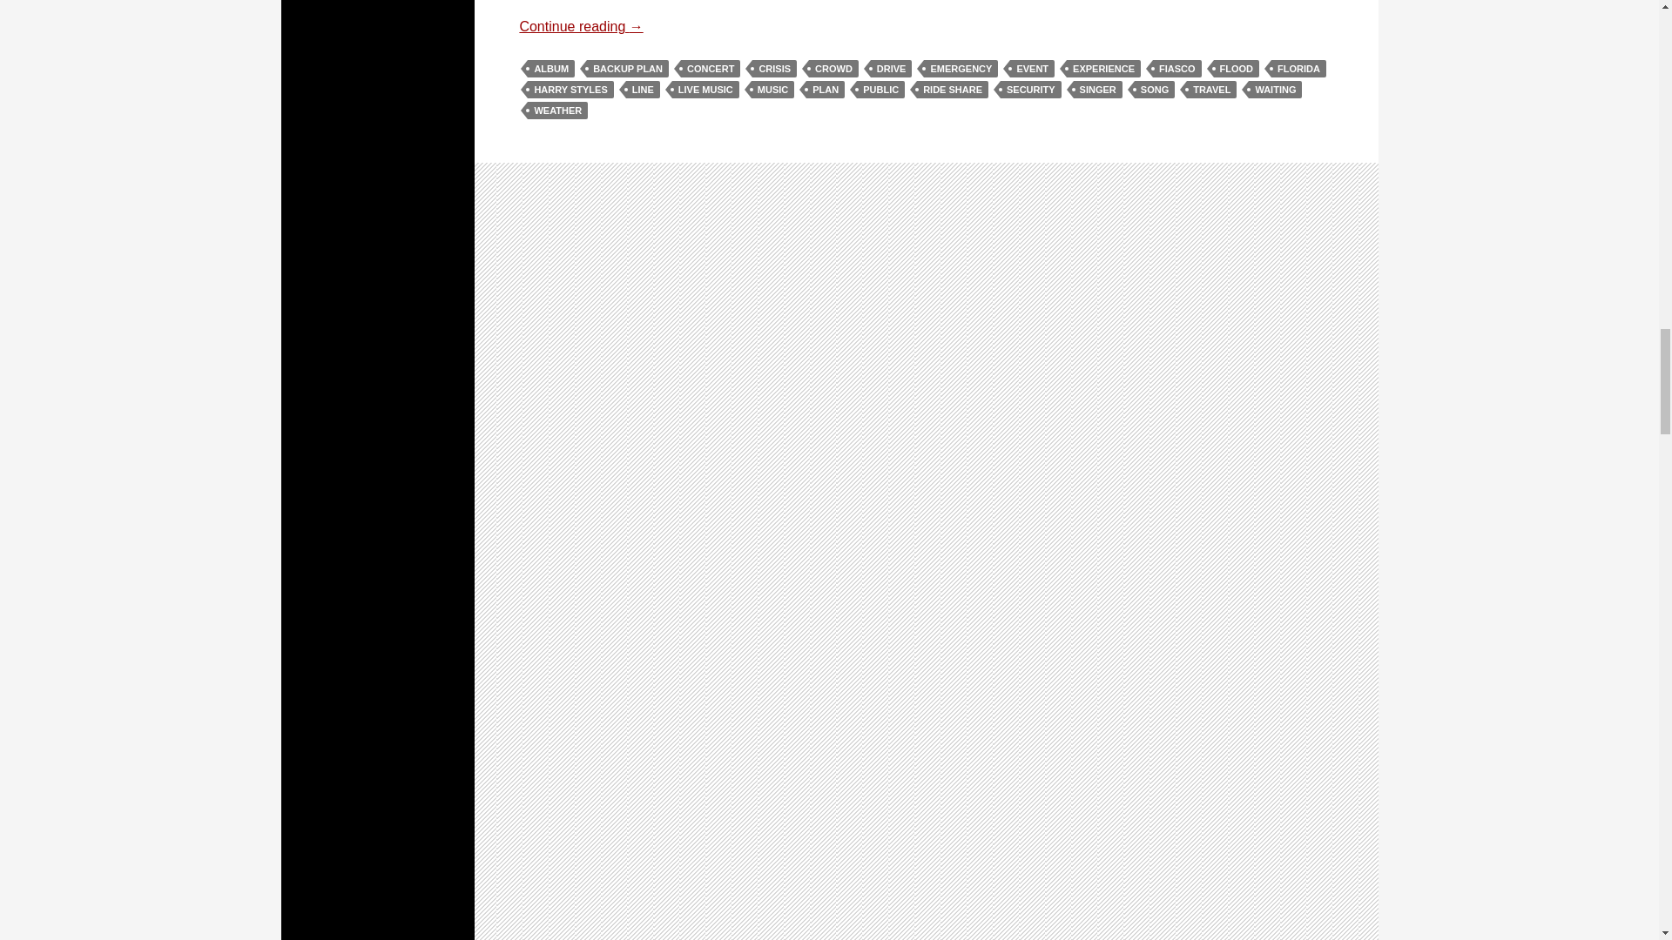 Image resolution: width=1672 pixels, height=940 pixels. I want to click on SONG, so click(1155, 89).